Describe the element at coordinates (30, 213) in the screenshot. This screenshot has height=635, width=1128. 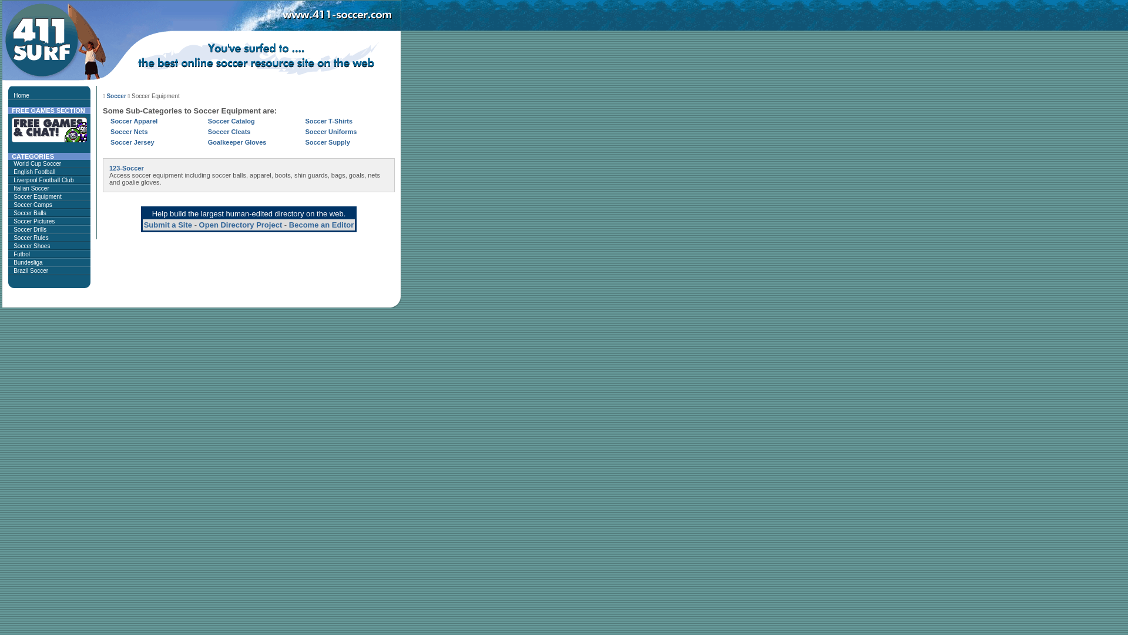
I see `Soccer Balls` at that location.